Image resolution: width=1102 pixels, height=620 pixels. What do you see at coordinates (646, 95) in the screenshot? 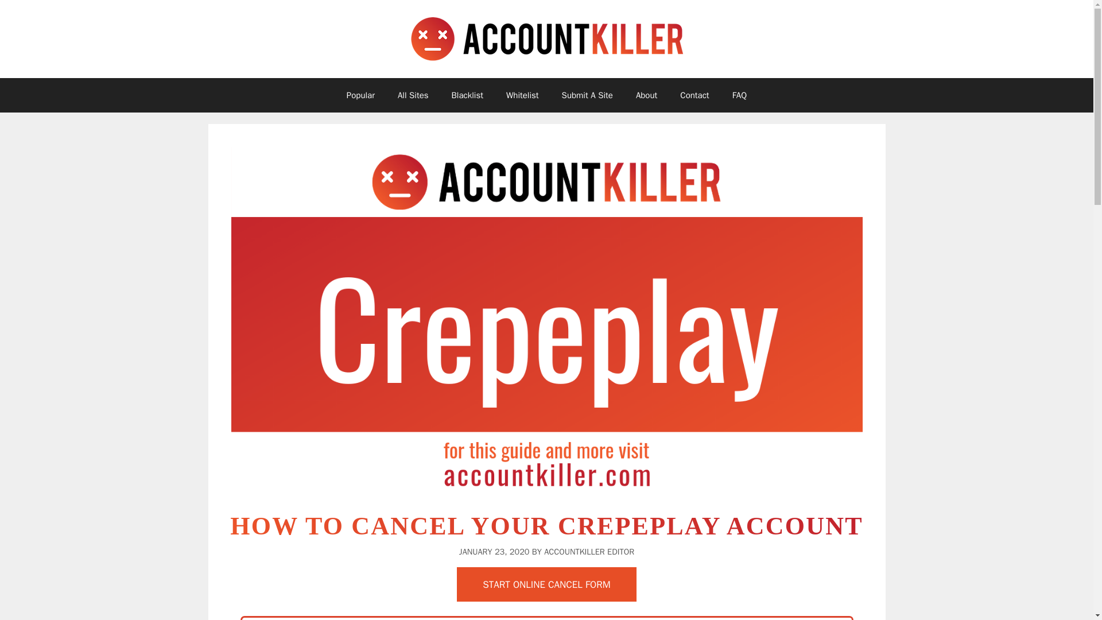
I see `About` at bounding box center [646, 95].